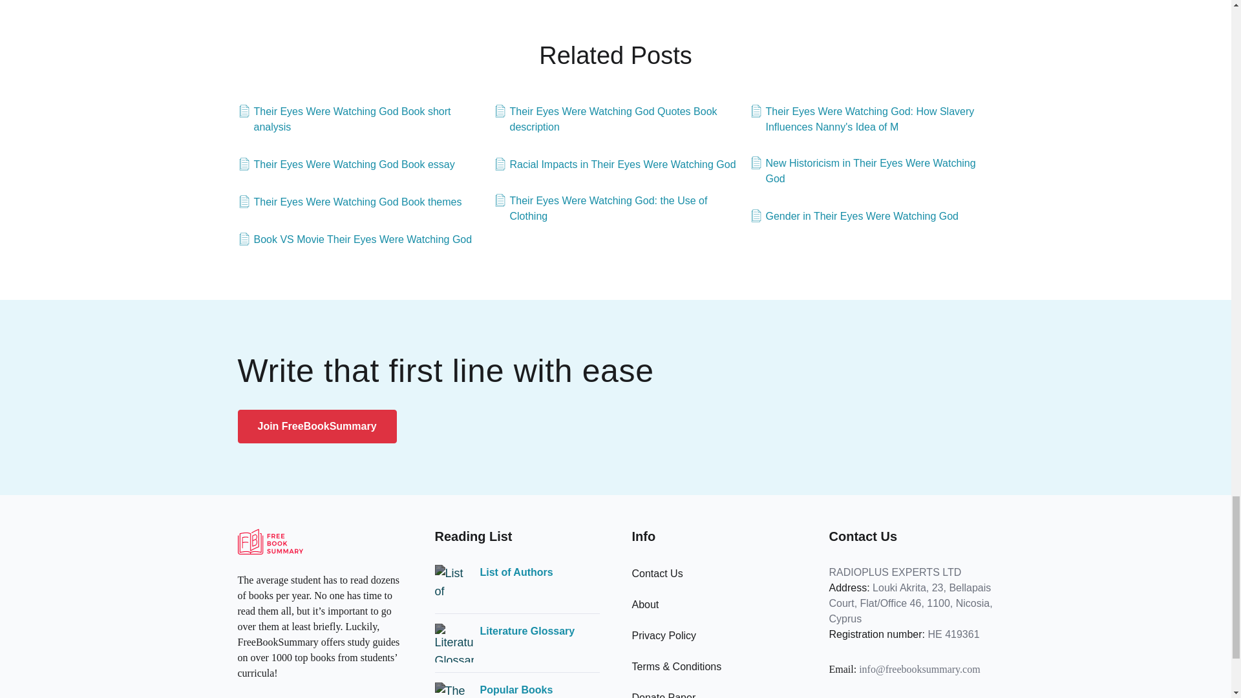 This screenshot has width=1241, height=698. What do you see at coordinates (355, 239) in the screenshot?
I see `Book VS Movie Their Eyes Were Watching God` at bounding box center [355, 239].